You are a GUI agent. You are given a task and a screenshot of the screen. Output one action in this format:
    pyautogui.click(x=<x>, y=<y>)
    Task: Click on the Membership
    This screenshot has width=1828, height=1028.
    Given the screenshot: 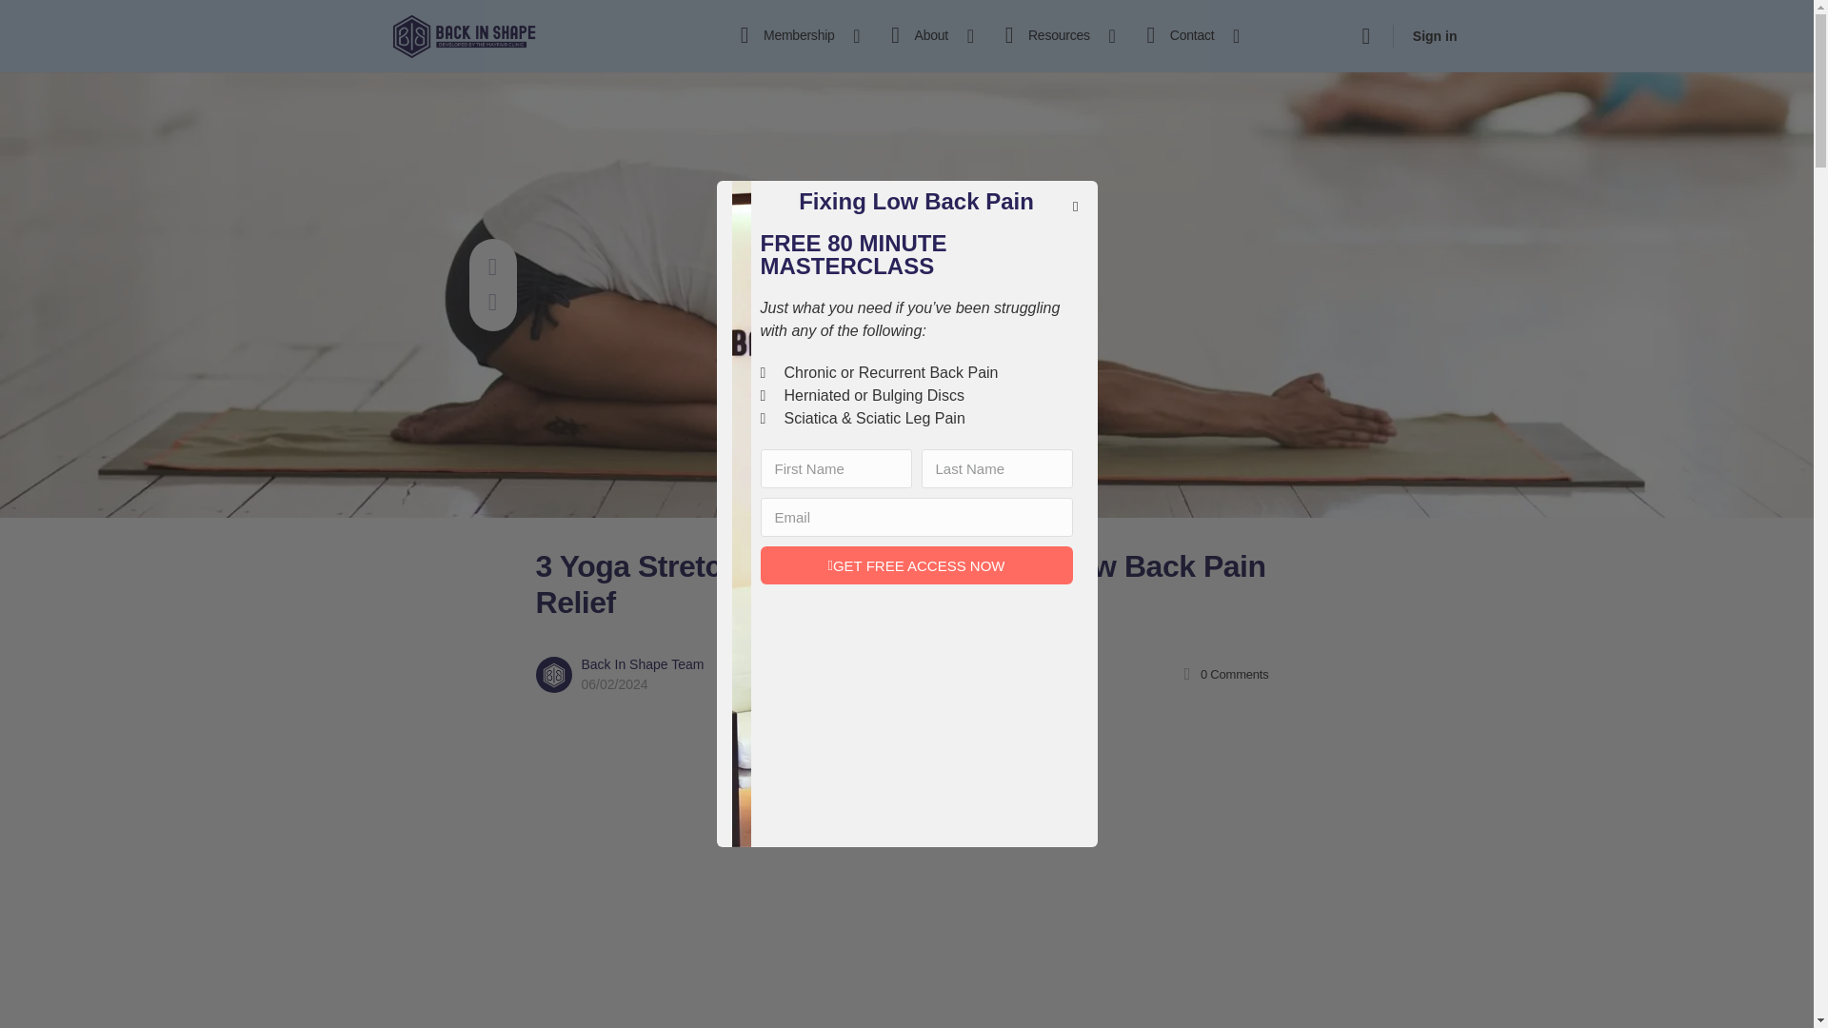 What is the action you would take?
    pyautogui.click(x=792, y=36)
    